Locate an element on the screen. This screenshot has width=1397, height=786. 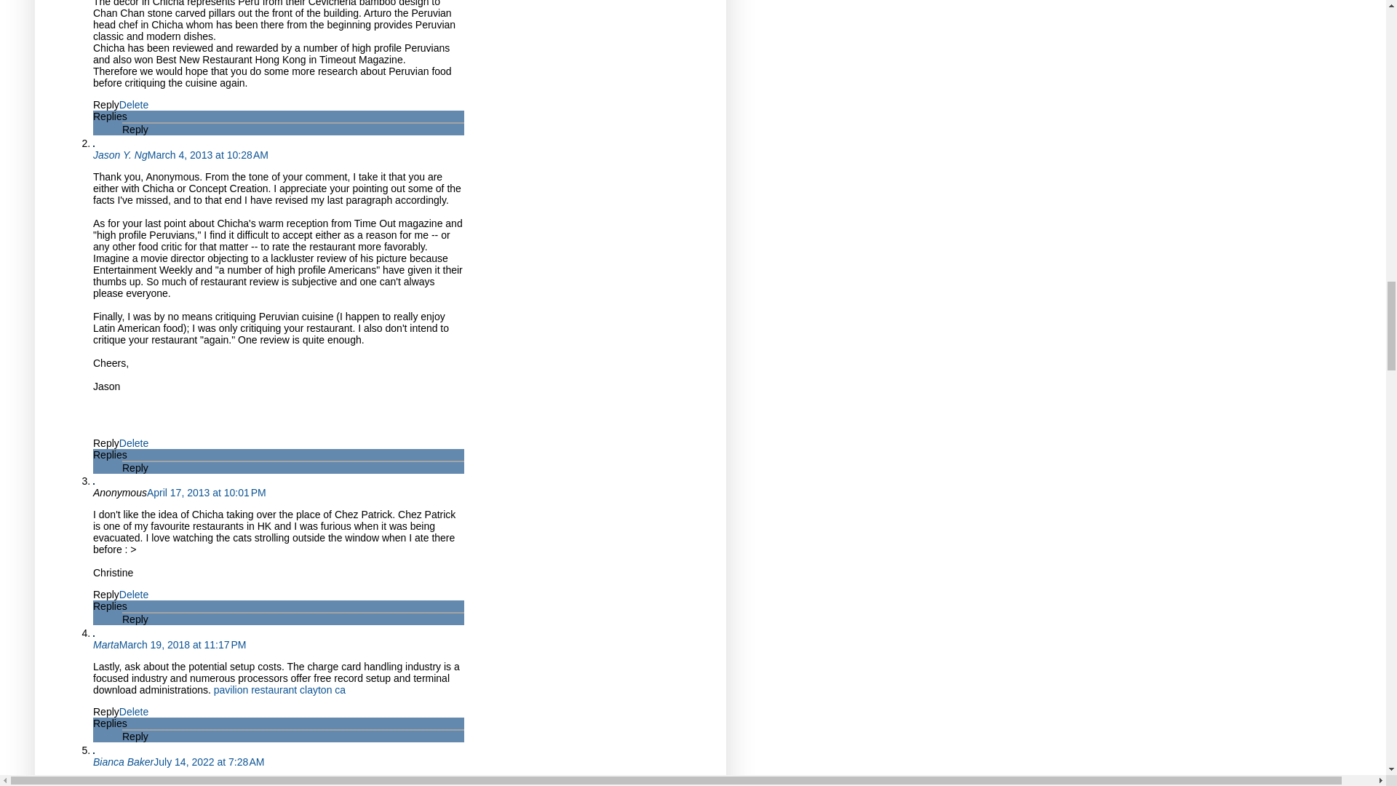
Delete is located at coordinates (133, 105).